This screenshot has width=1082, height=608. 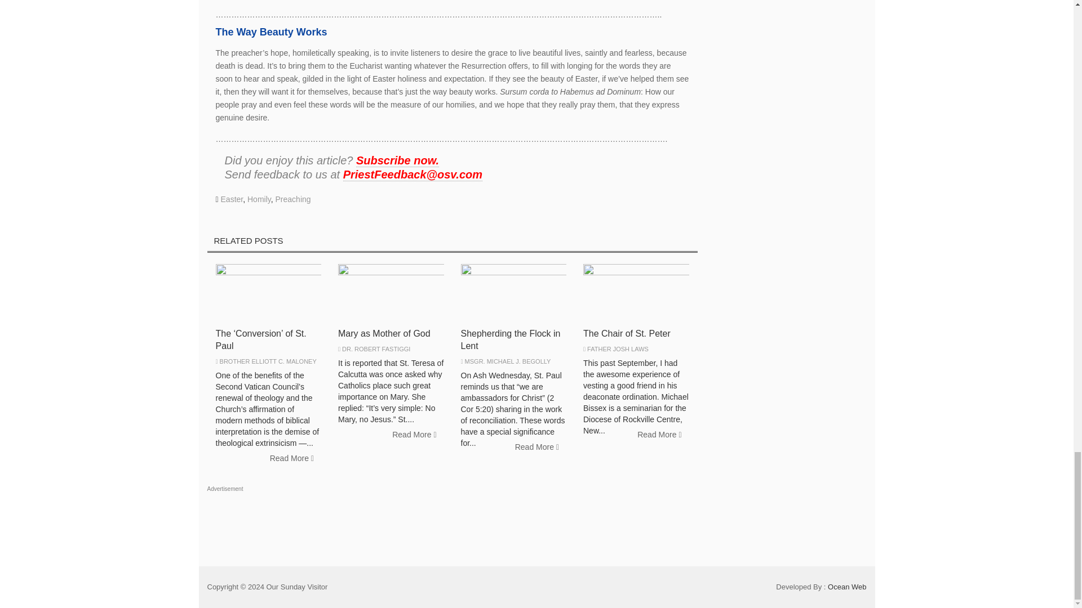 What do you see at coordinates (511, 340) in the screenshot?
I see `Shepherding the Flock in Lent` at bounding box center [511, 340].